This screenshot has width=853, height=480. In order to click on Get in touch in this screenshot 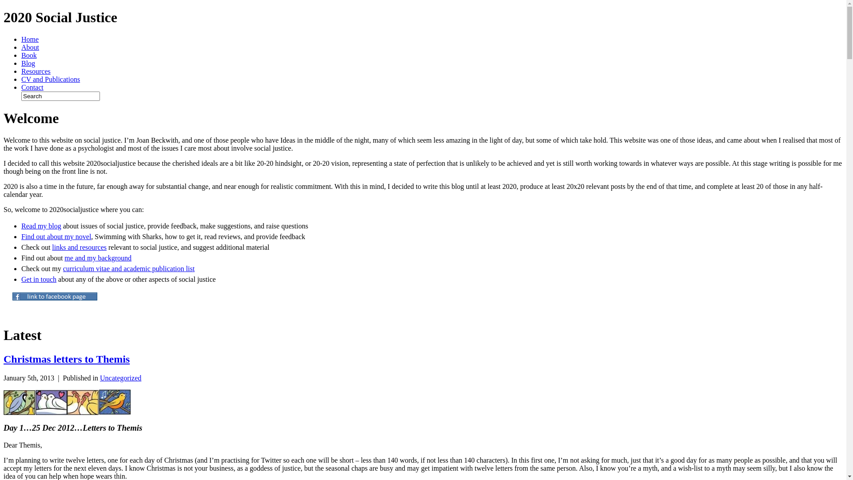, I will do `click(39, 279)`.